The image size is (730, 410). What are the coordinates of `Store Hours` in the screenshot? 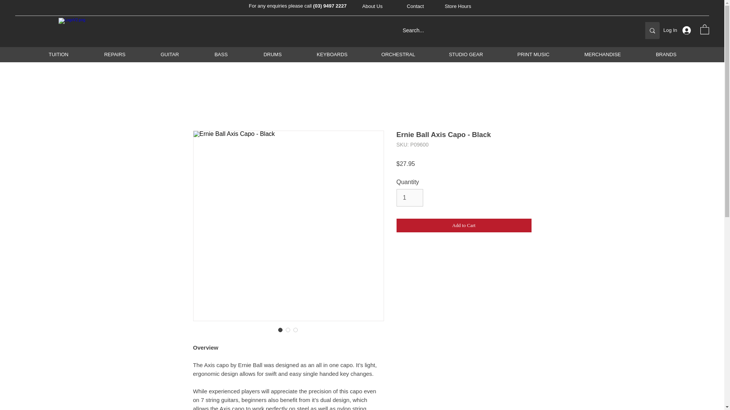 It's located at (458, 6).